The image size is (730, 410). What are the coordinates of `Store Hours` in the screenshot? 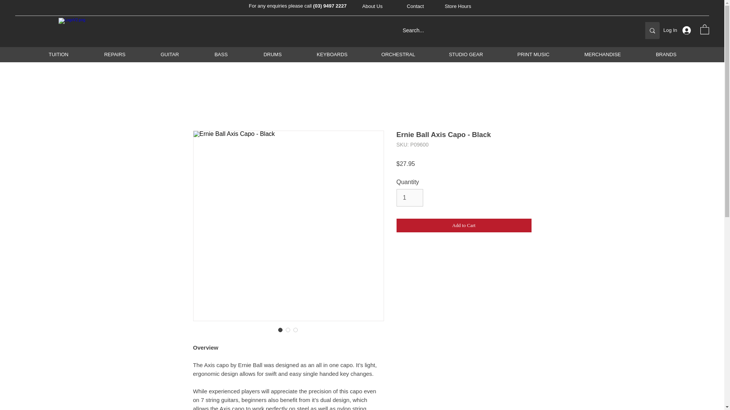 It's located at (458, 6).